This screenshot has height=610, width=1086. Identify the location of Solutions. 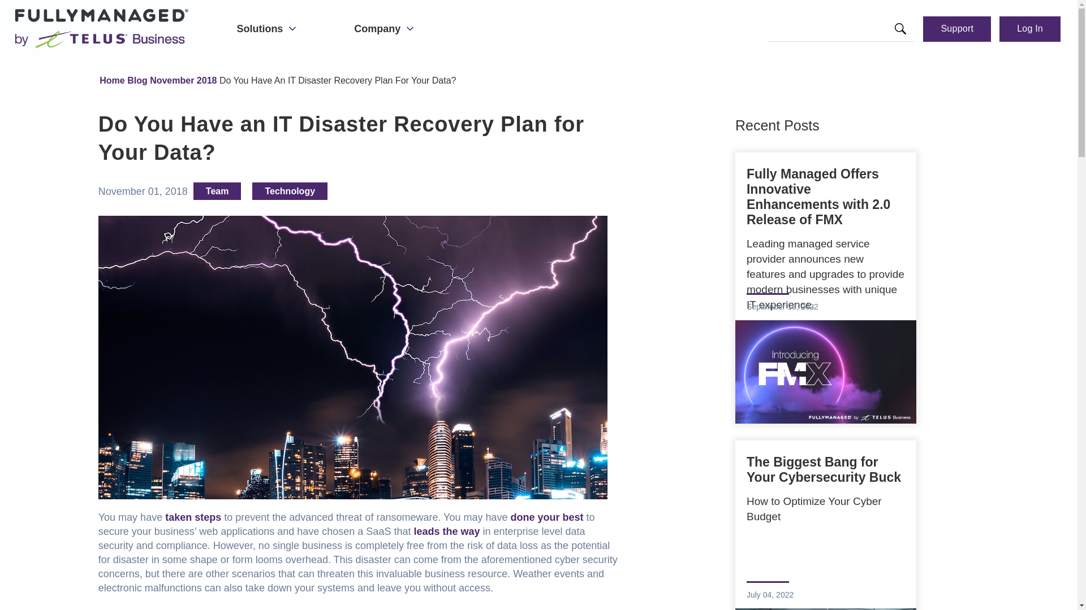
(268, 28).